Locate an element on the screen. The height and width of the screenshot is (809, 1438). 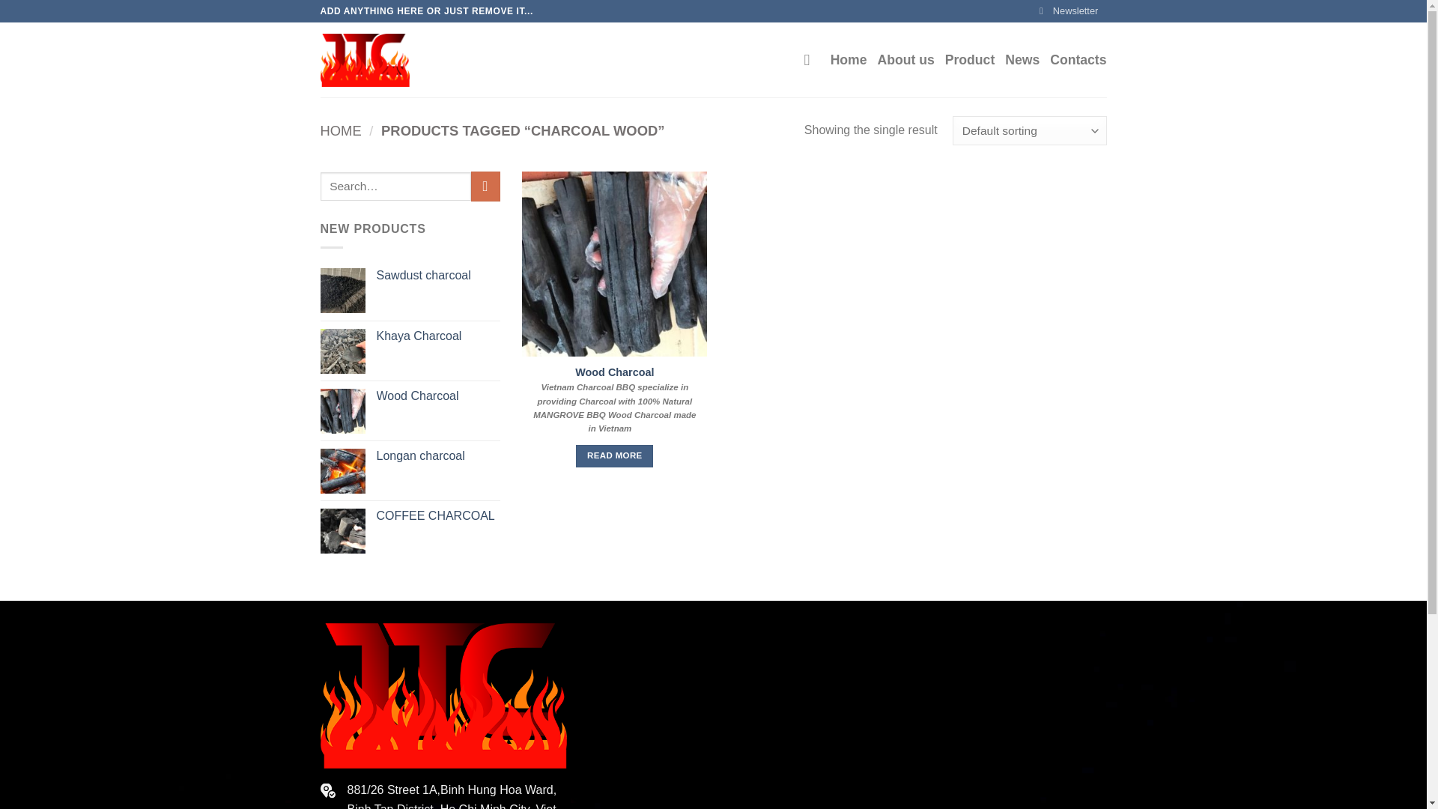
Khaya Charcoal is located at coordinates (437, 336).